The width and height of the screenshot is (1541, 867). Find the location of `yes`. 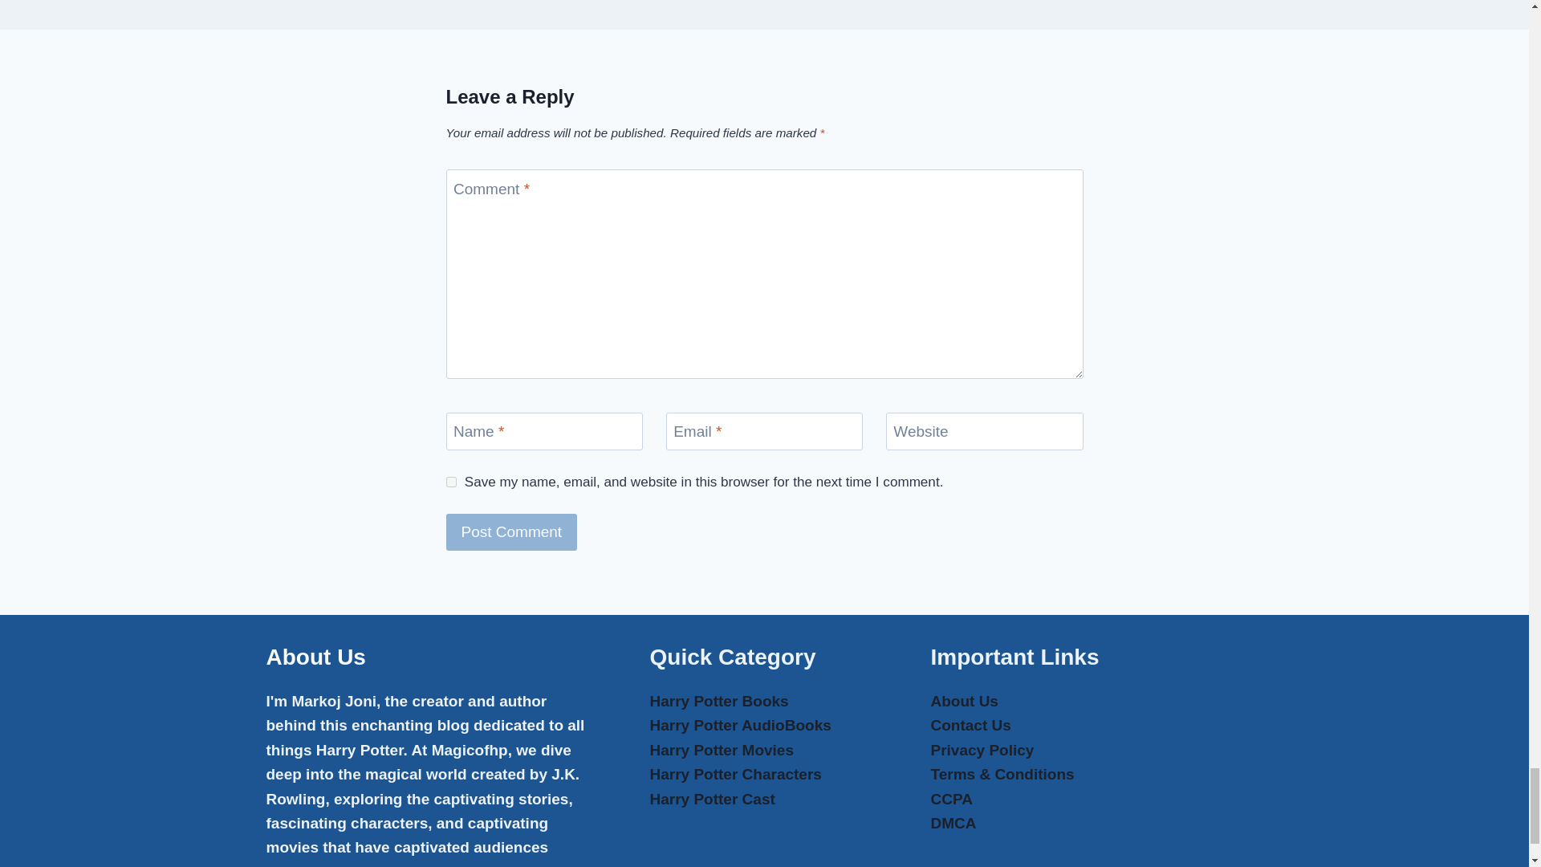

yes is located at coordinates (451, 482).